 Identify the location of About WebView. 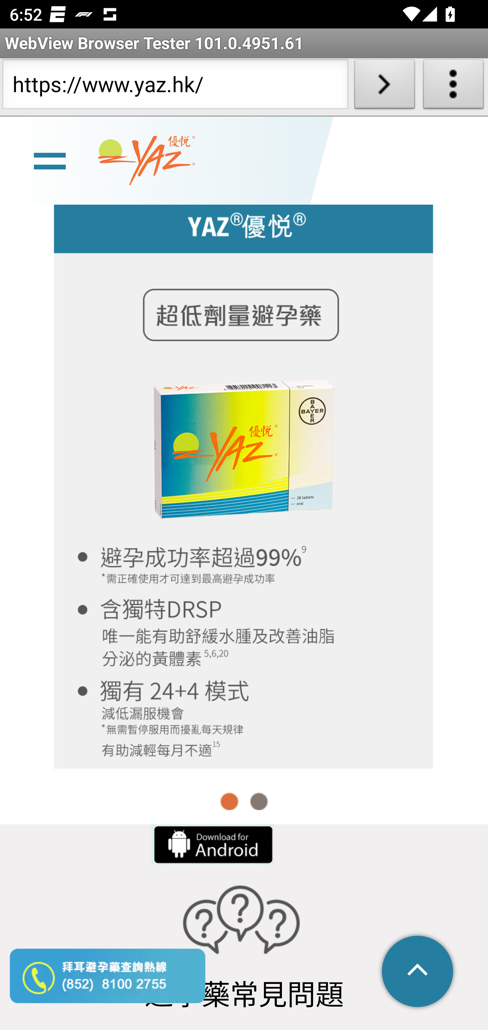
(453, 87).